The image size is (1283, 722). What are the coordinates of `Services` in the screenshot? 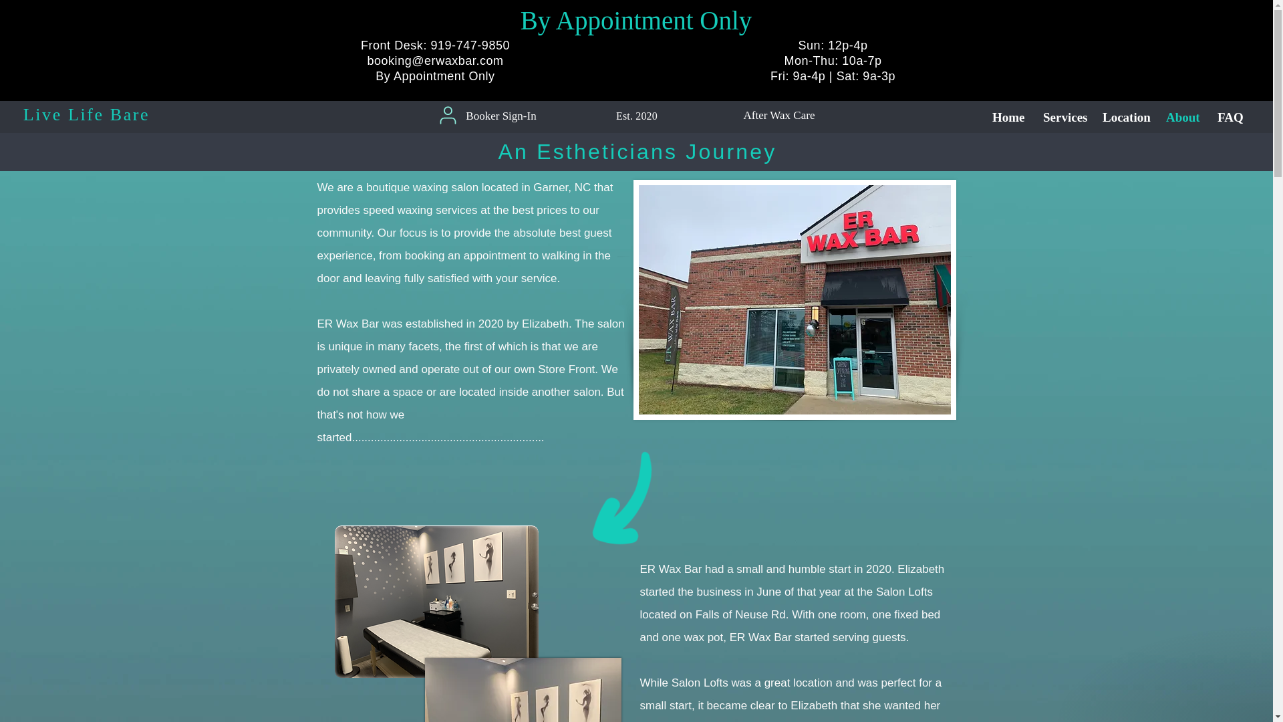 It's located at (1062, 117).